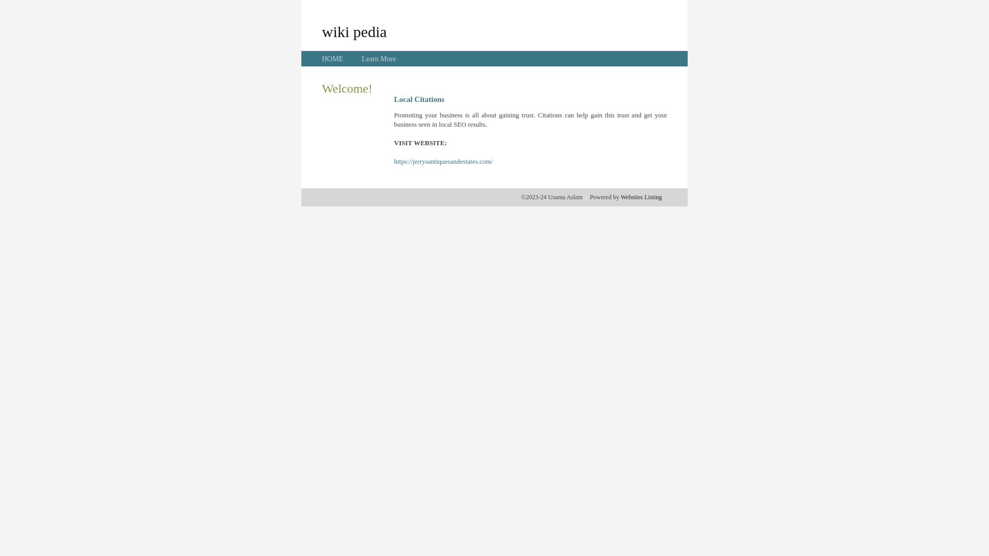 The width and height of the screenshot is (989, 556). I want to click on Learn More, so click(379, 59).